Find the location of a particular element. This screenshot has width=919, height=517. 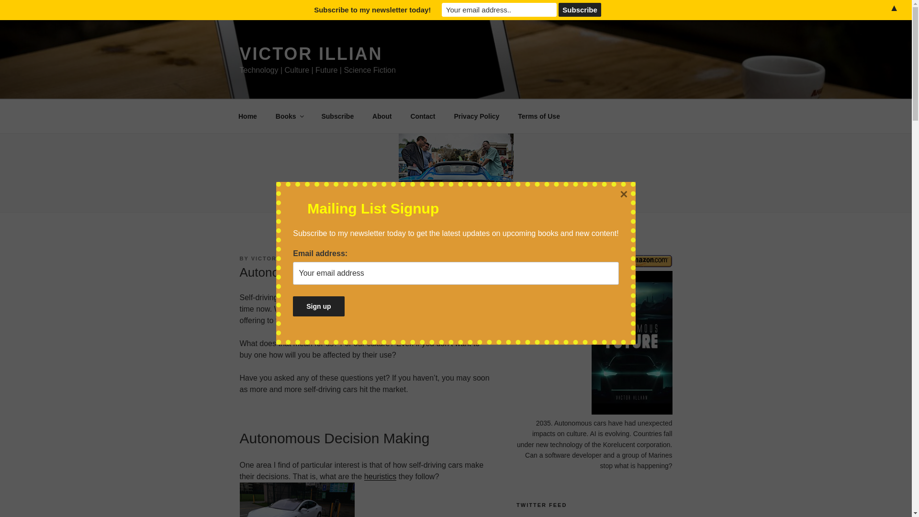

Sign up is located at coordinates (318, 306).